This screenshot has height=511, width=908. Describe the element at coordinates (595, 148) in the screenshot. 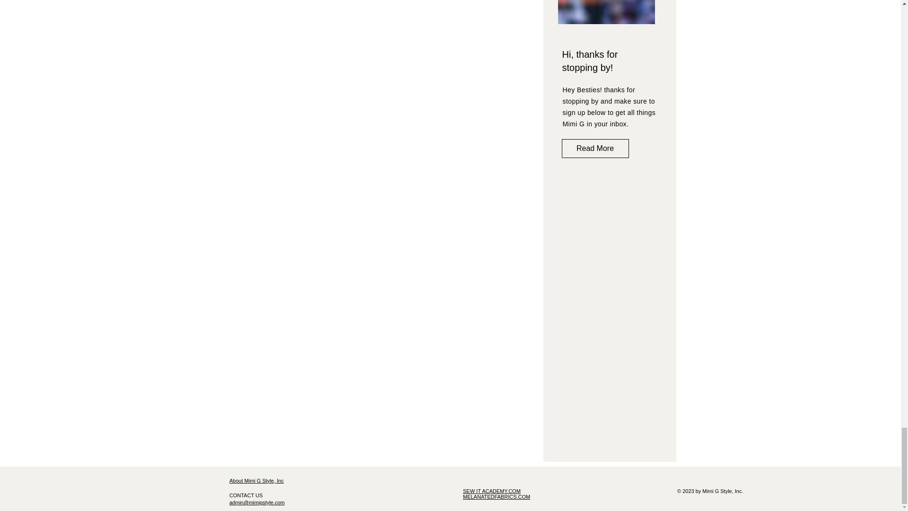

I see `Read More` at that location.